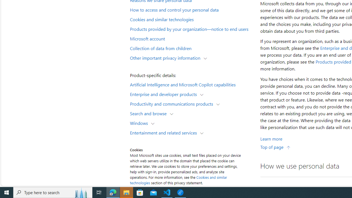 This screenshot has height=198, width=352. What do you see at coordinates (191, 10) in the screenshot?
I see `How to access and control your personal data` at bounding box center [191, 10].